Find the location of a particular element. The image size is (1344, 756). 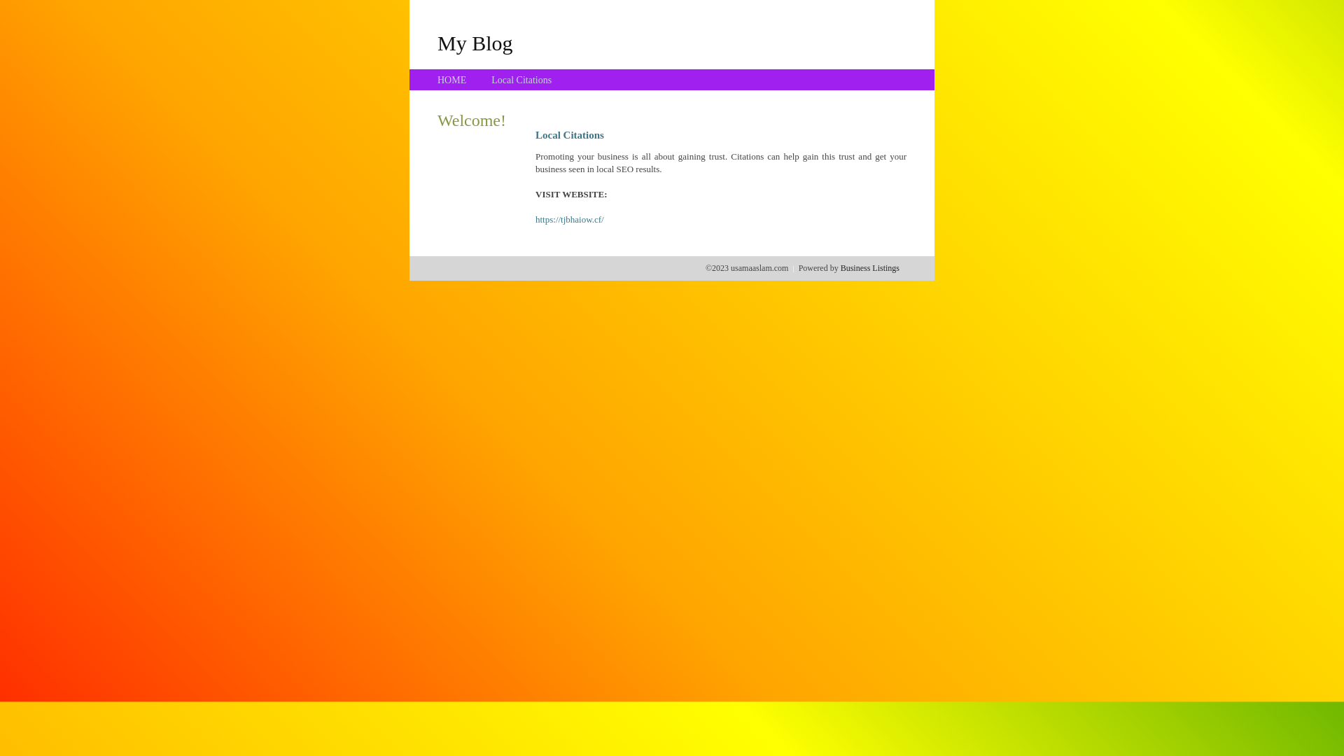

My Blog is located at coordinates (475, 43).